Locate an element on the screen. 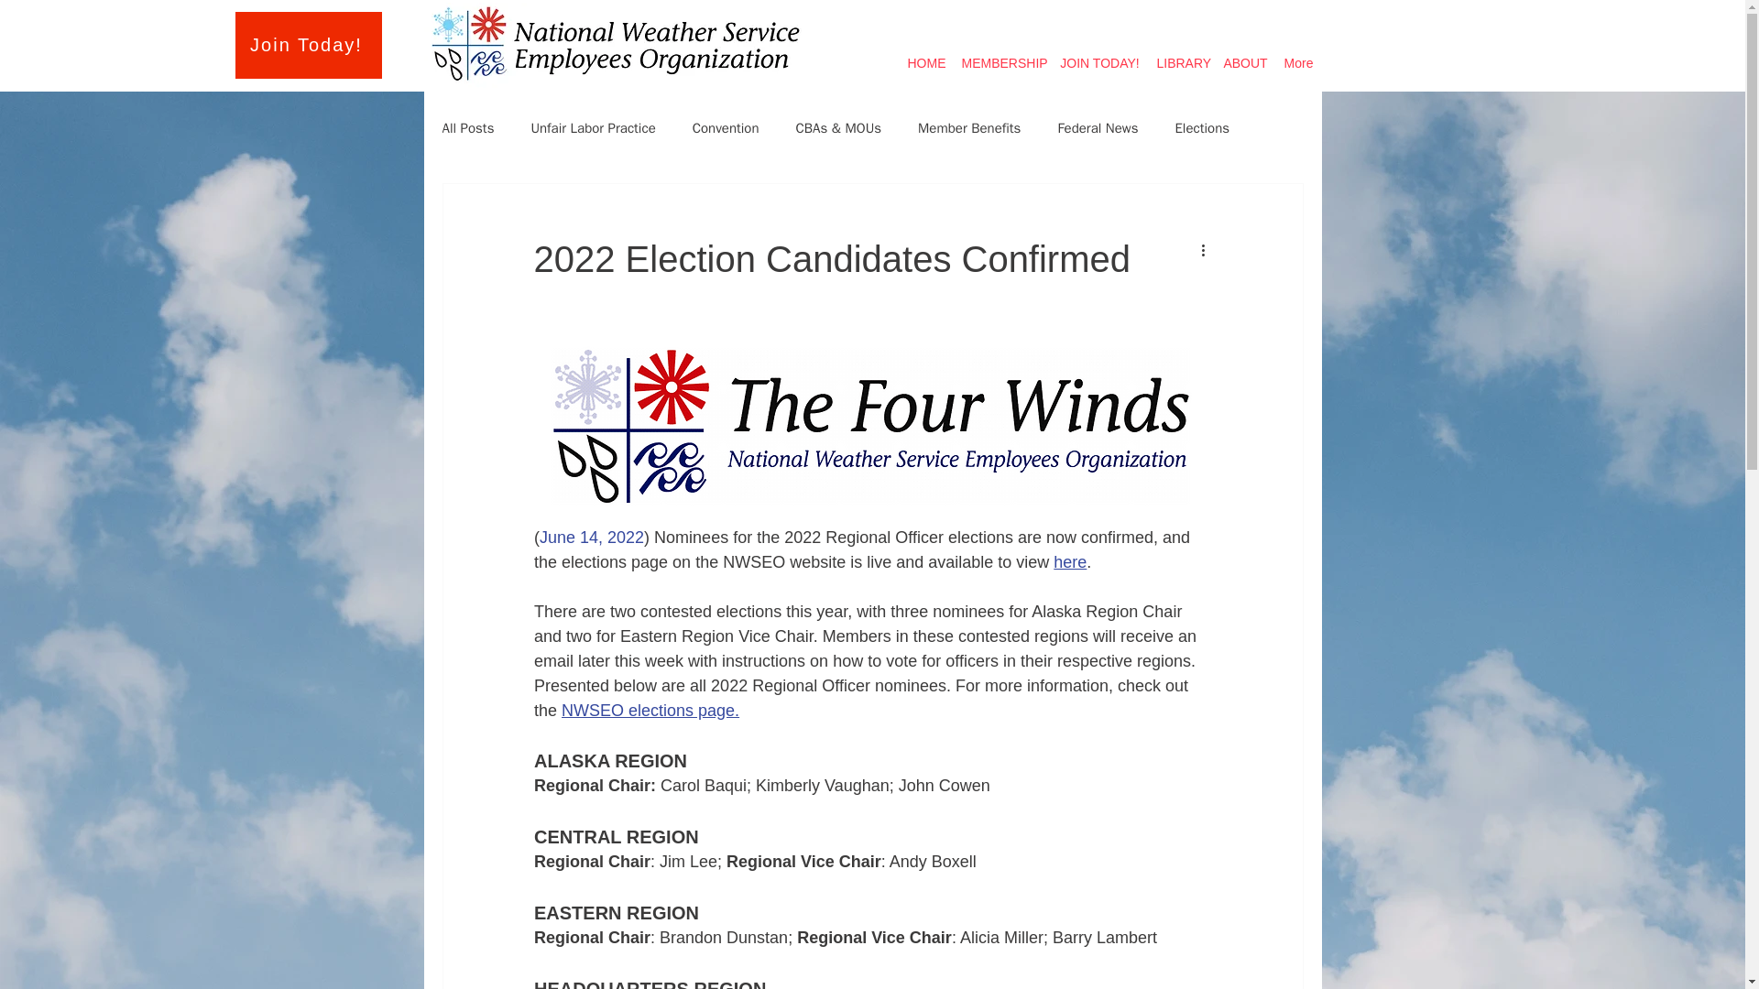 The image size is (1759, 989). Federal News is located at coordinates (1098, 127).